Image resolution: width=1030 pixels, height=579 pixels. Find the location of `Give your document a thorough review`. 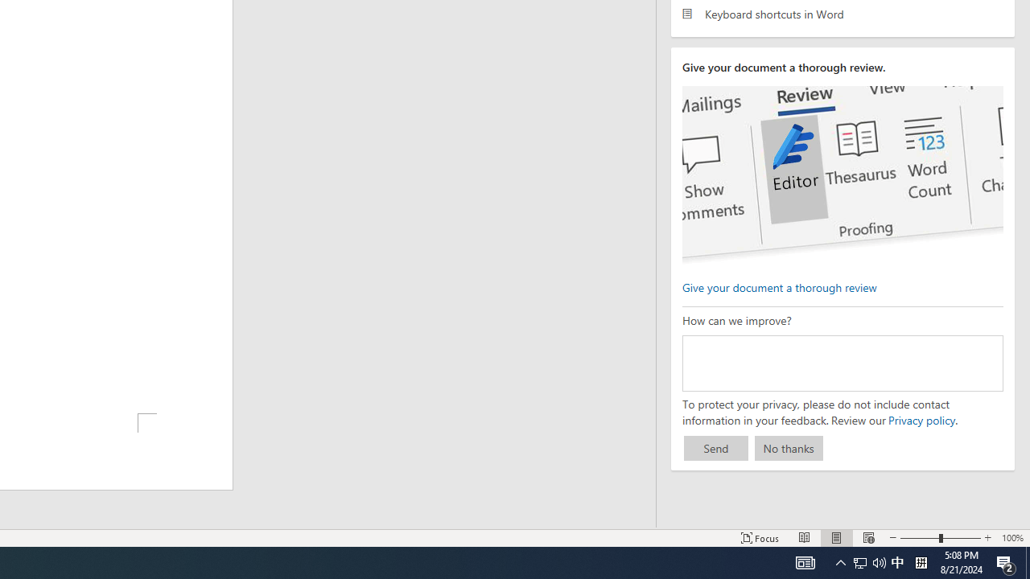

Give your document a thorough review is located at coordinates (779, 286).